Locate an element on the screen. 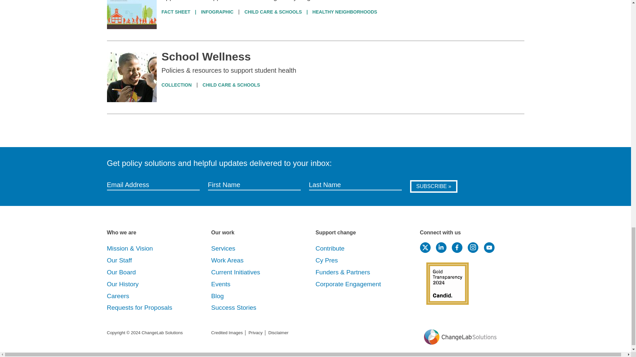 Image resolution: width=636 pixels, height=357 pixels. Blog is located at coordinates (217, 296).